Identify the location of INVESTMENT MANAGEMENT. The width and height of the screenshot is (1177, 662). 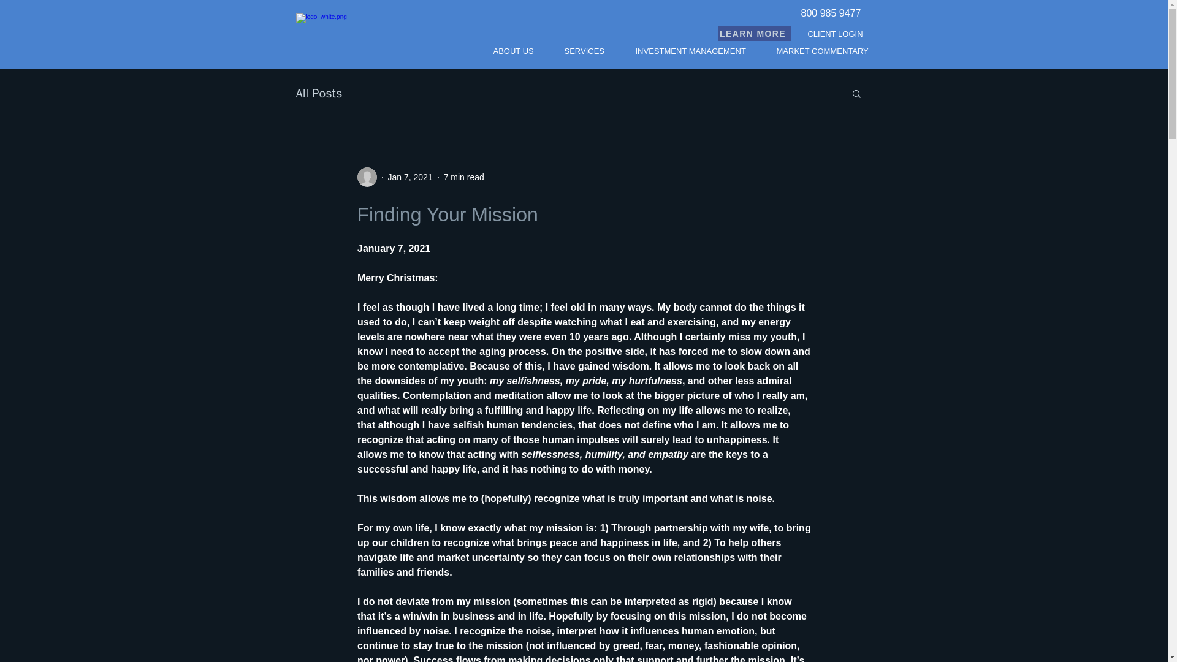
(690, 50).